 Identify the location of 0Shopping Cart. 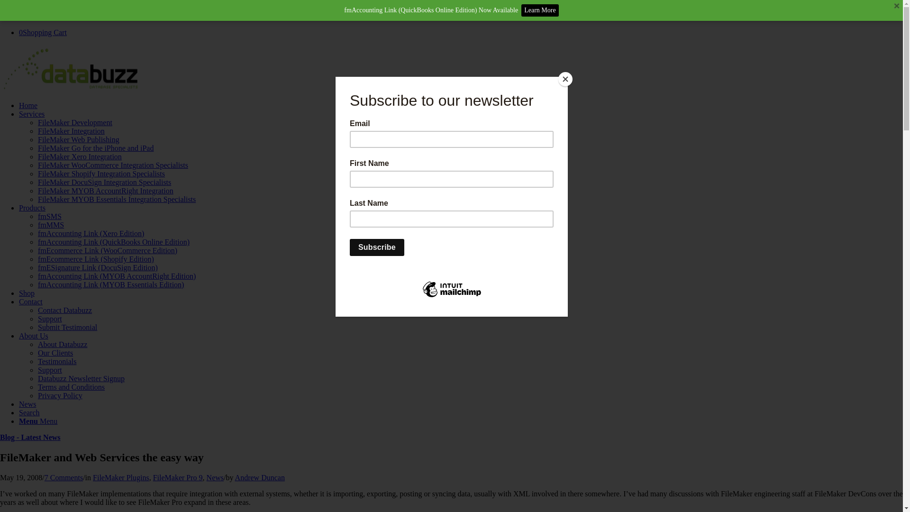
(43, 32).